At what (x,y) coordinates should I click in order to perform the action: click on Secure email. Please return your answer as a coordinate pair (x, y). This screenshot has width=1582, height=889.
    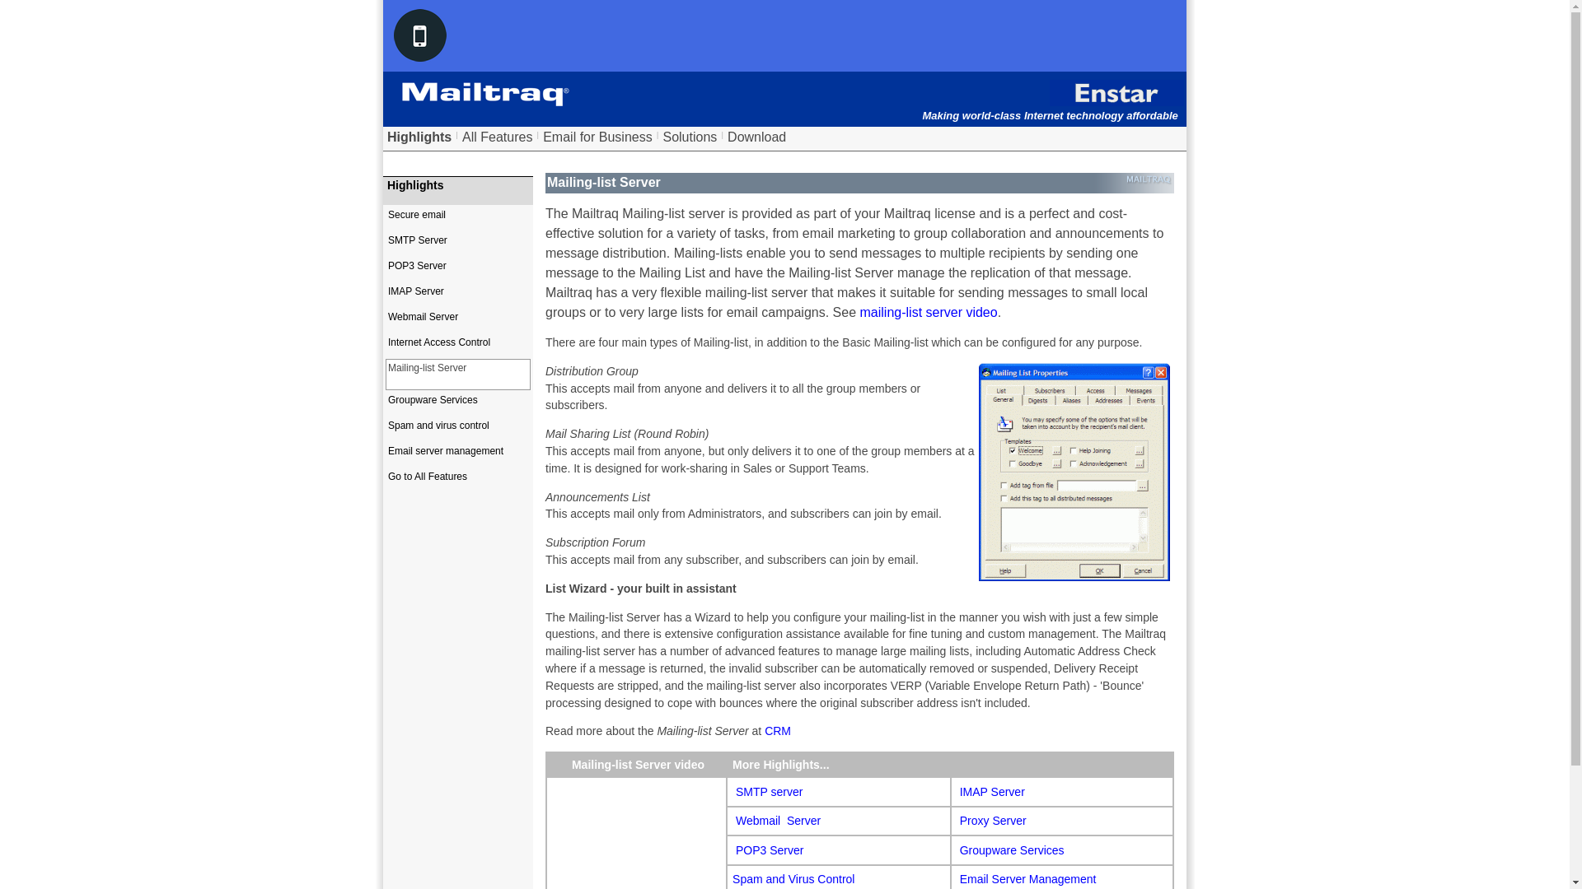
    Looking at the image, I should click on (458, 221).